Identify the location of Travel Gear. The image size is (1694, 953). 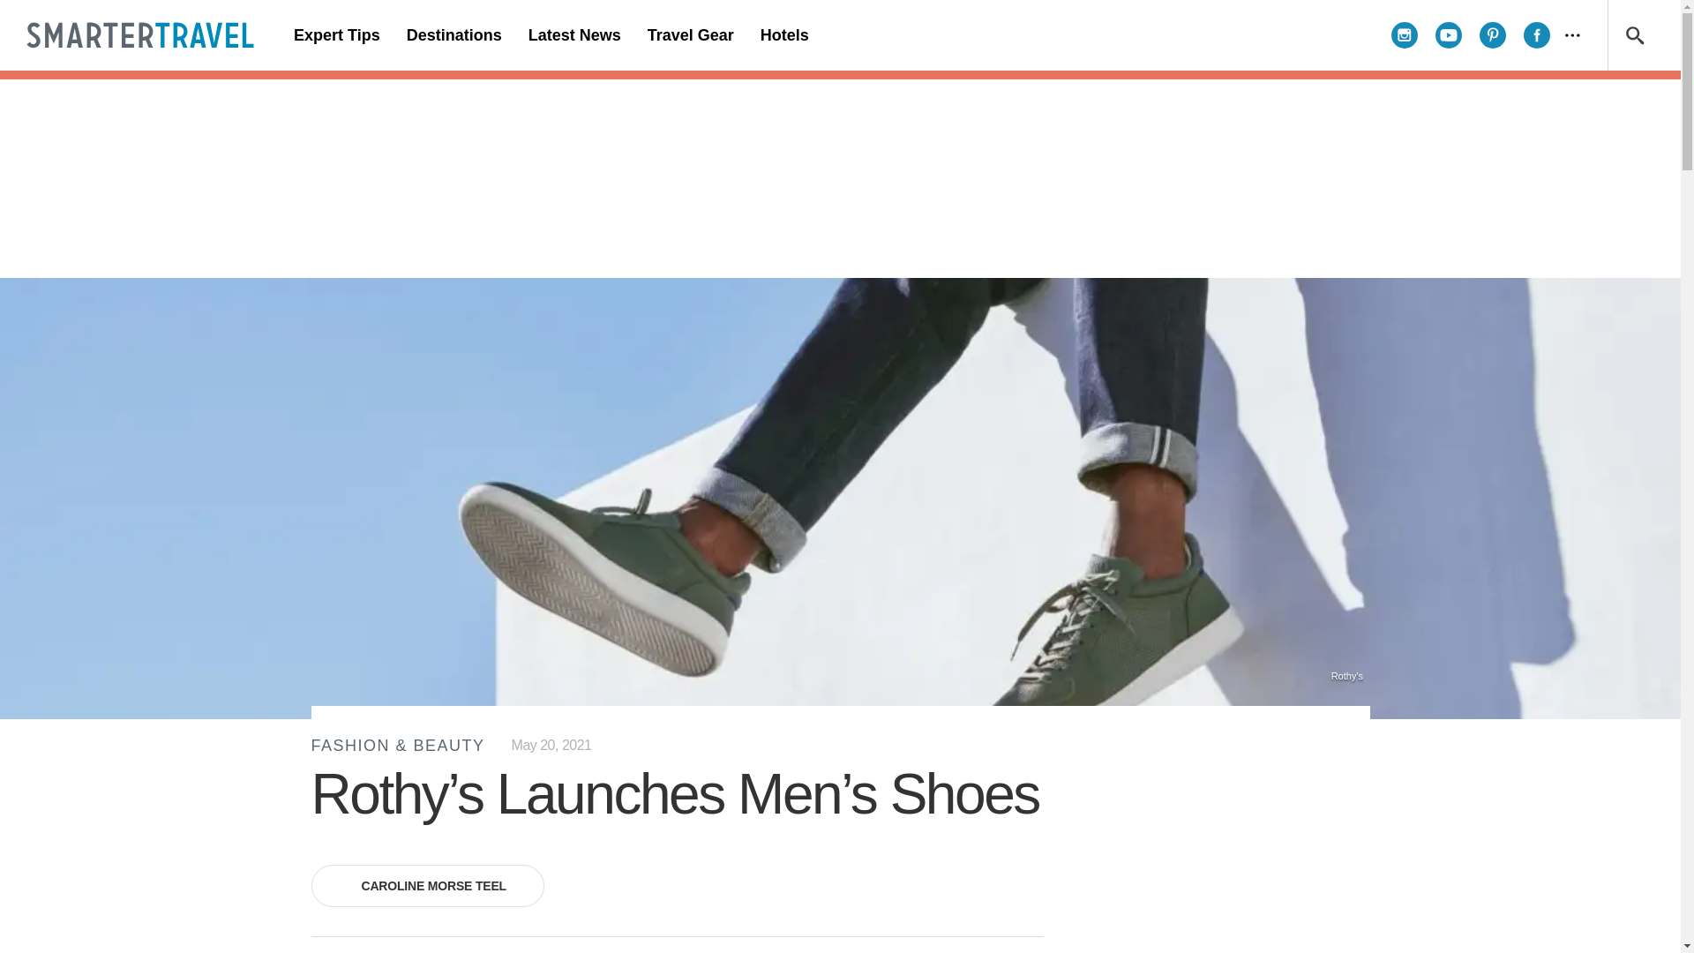
(690, 35).